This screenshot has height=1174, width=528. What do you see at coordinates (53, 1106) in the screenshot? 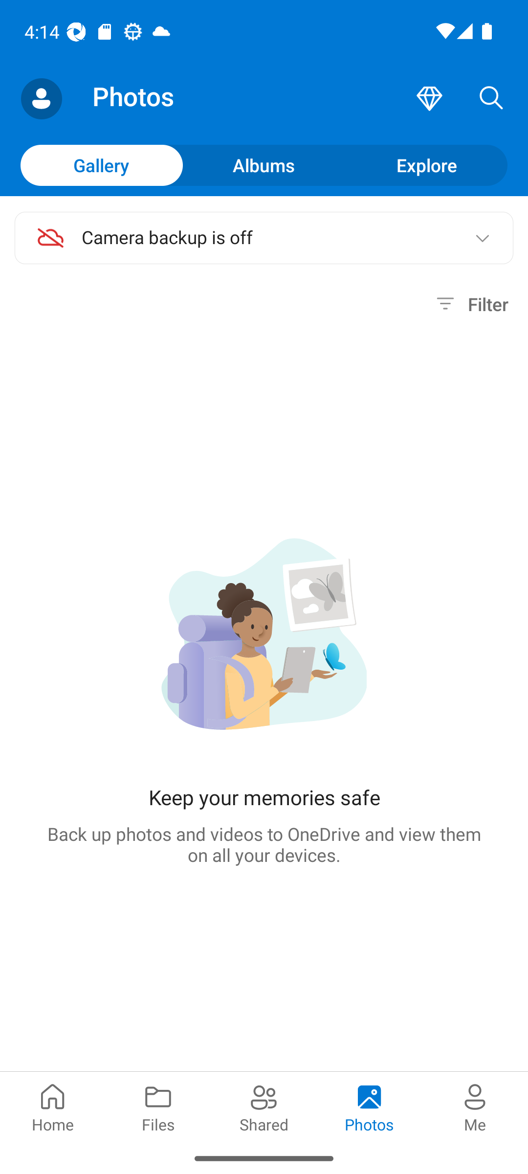
I see `Home pivot Home` at bounding box center [53, 1106].